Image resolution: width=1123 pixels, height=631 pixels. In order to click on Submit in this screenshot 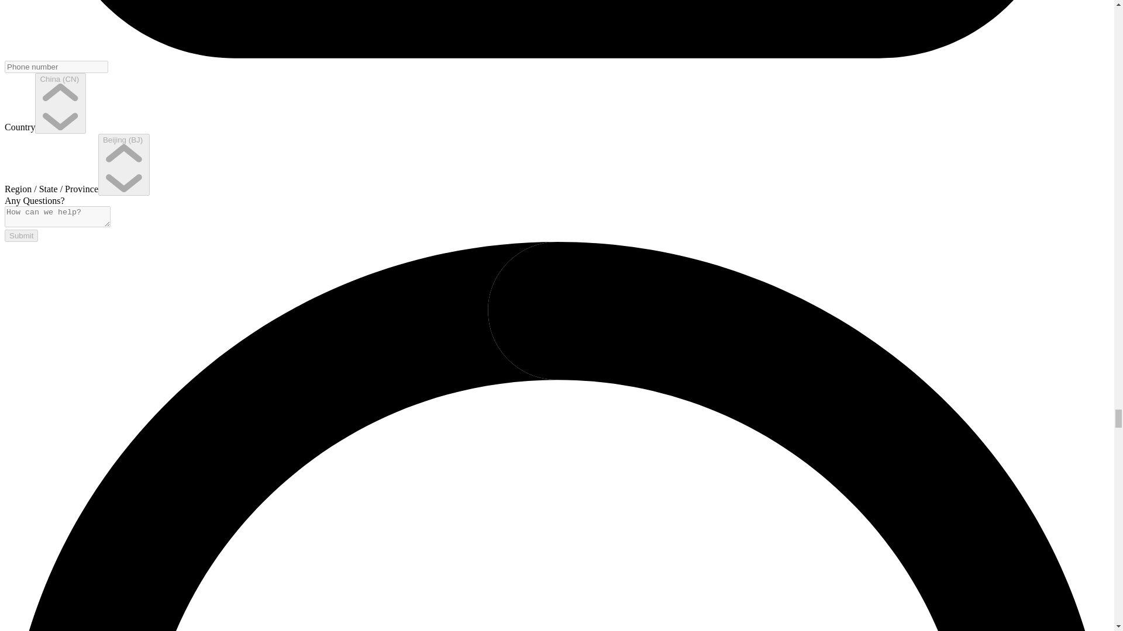, I will do `click(21, 235)`.